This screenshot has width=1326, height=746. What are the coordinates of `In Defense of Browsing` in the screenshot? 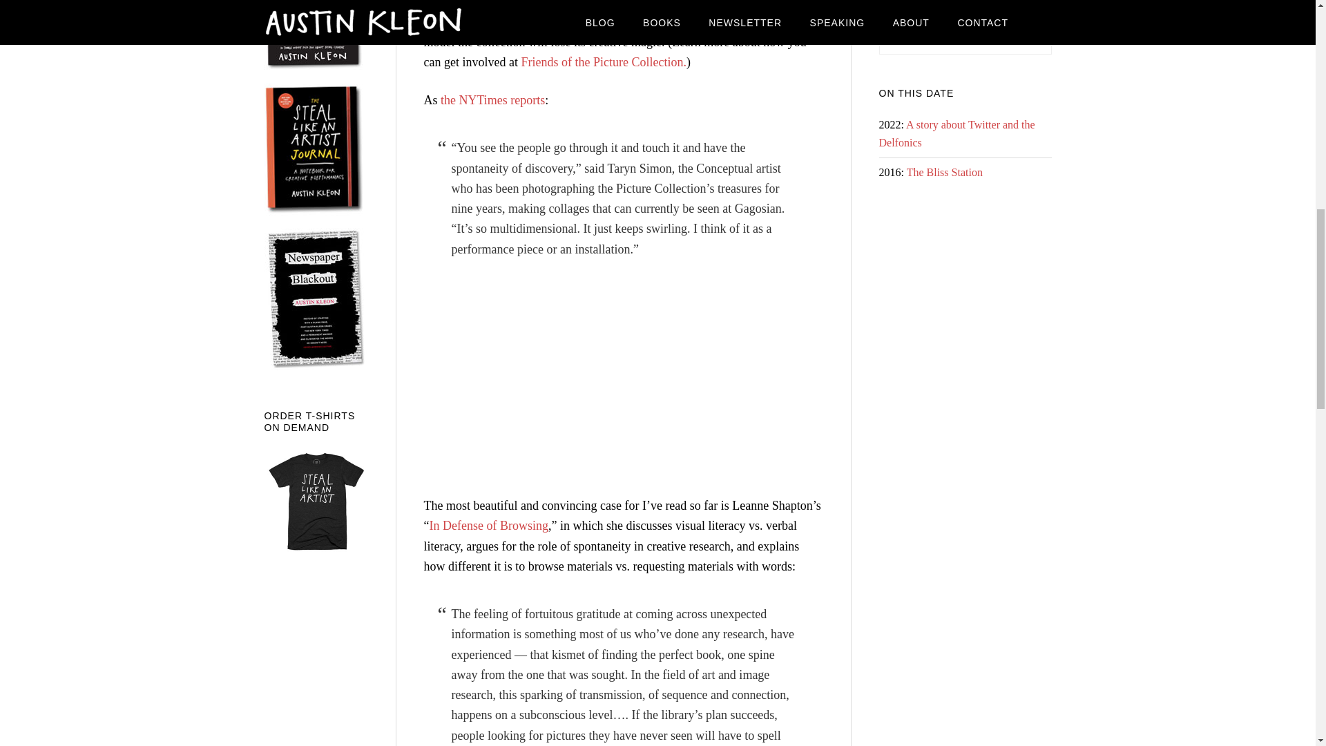 It's located at (489, 525).